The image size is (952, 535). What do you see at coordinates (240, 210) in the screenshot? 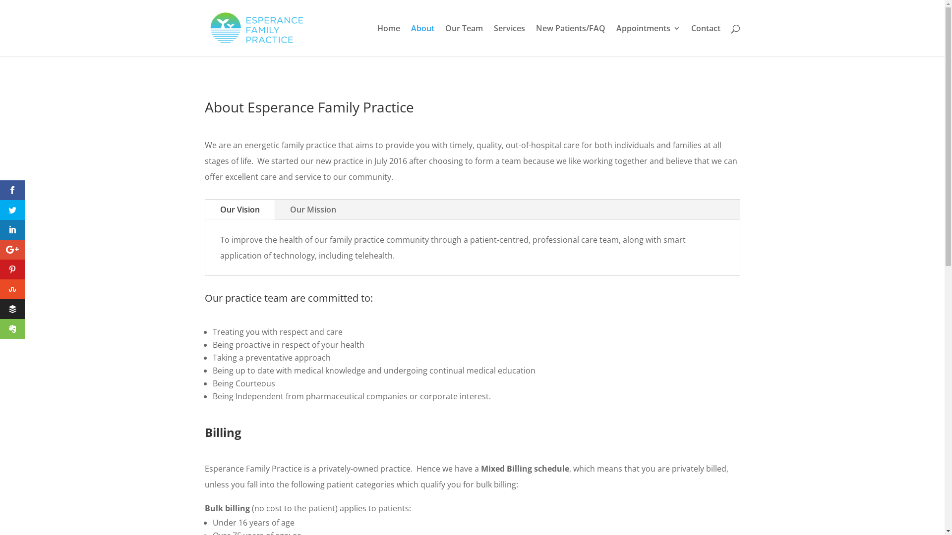
I see `Our Vision` at bounding box center [240, 210].